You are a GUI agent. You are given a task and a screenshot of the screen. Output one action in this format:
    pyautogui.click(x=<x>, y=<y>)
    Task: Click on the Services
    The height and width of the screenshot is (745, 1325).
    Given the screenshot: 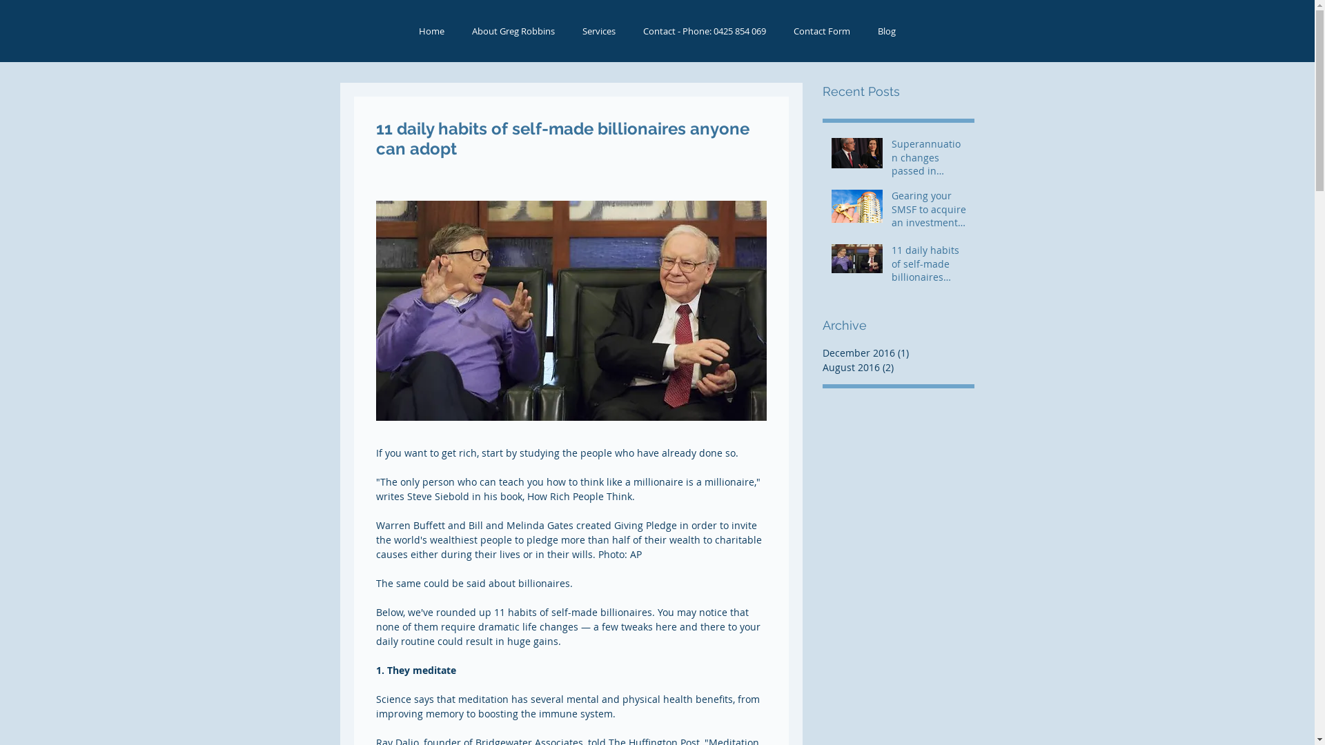 What is the action you would take?
    pyautogui.click(x=599, y=31)
    